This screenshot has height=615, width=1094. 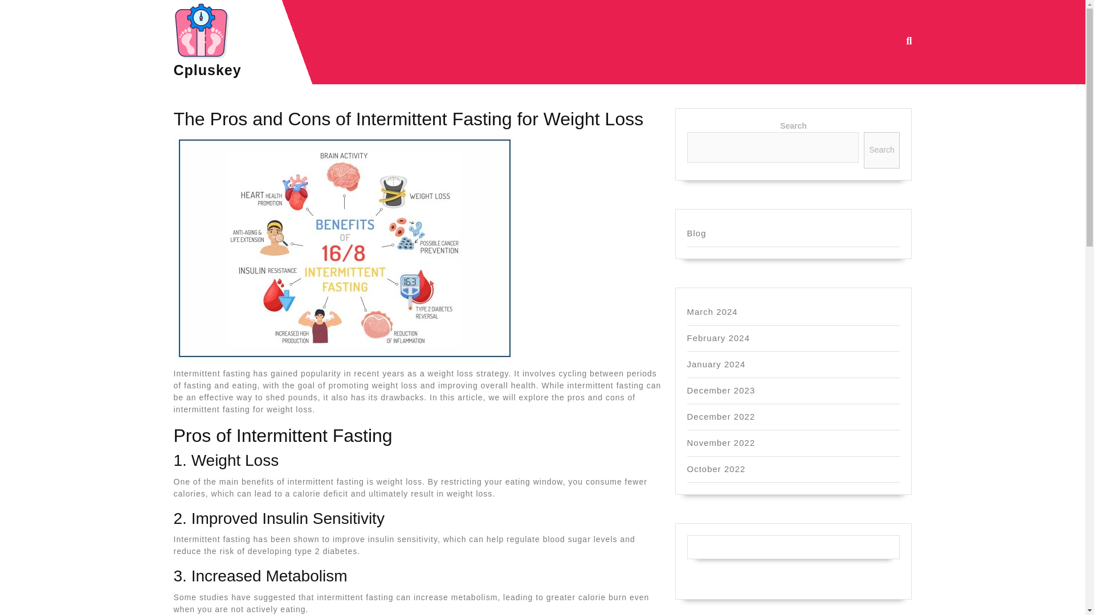 I want to click on Search, so click(x=882, y=150).